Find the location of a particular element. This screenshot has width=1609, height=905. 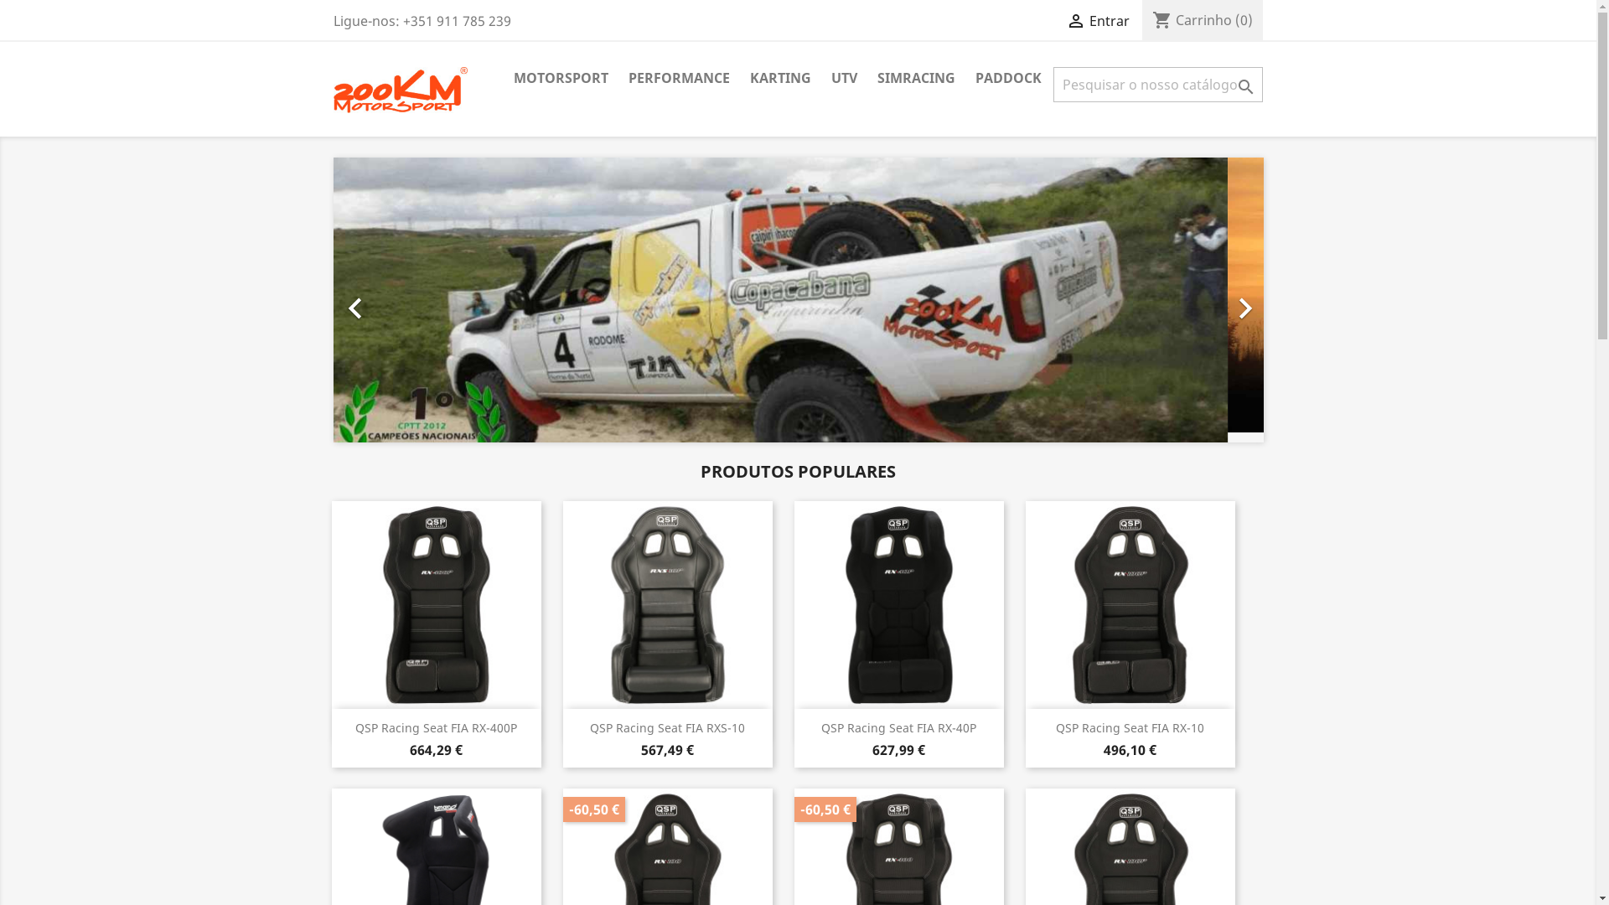

KARTING is located at coordinates (779, 79).